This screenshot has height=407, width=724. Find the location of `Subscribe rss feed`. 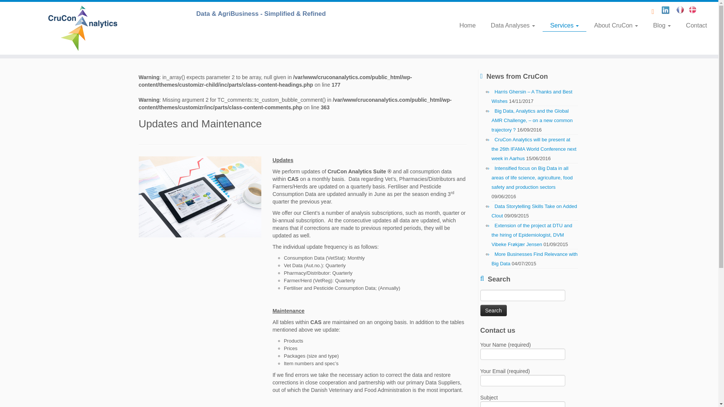

Subscribe rss feed is located at coordinates (655, 11).